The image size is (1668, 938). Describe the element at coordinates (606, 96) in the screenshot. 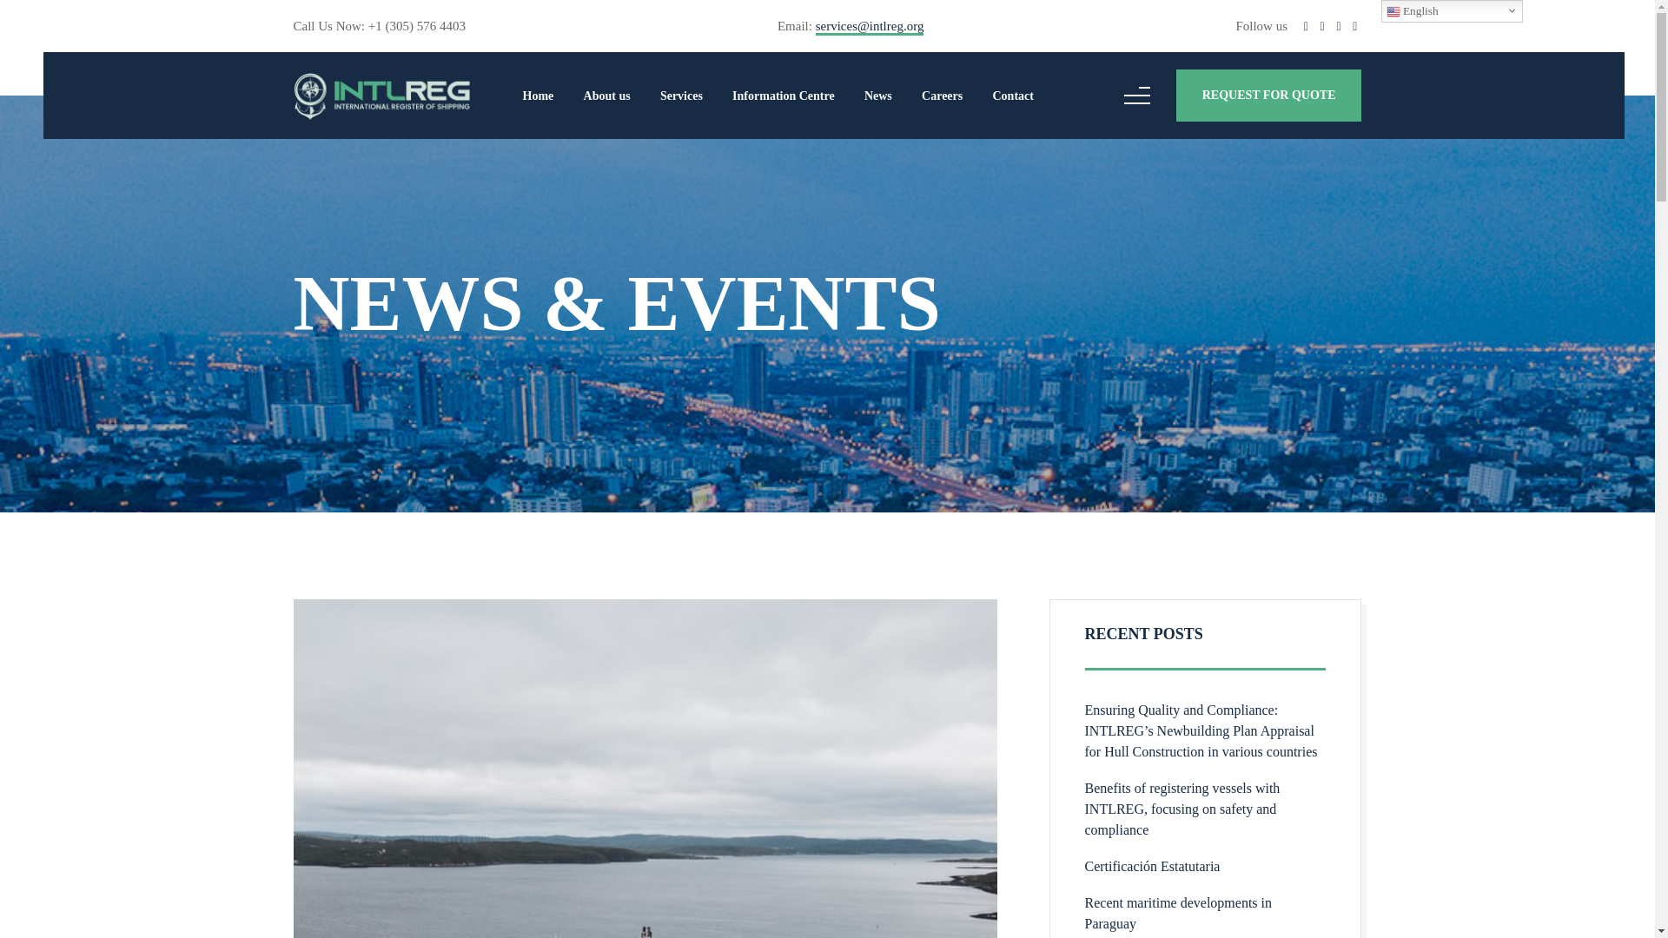

I see `About us` at that location.